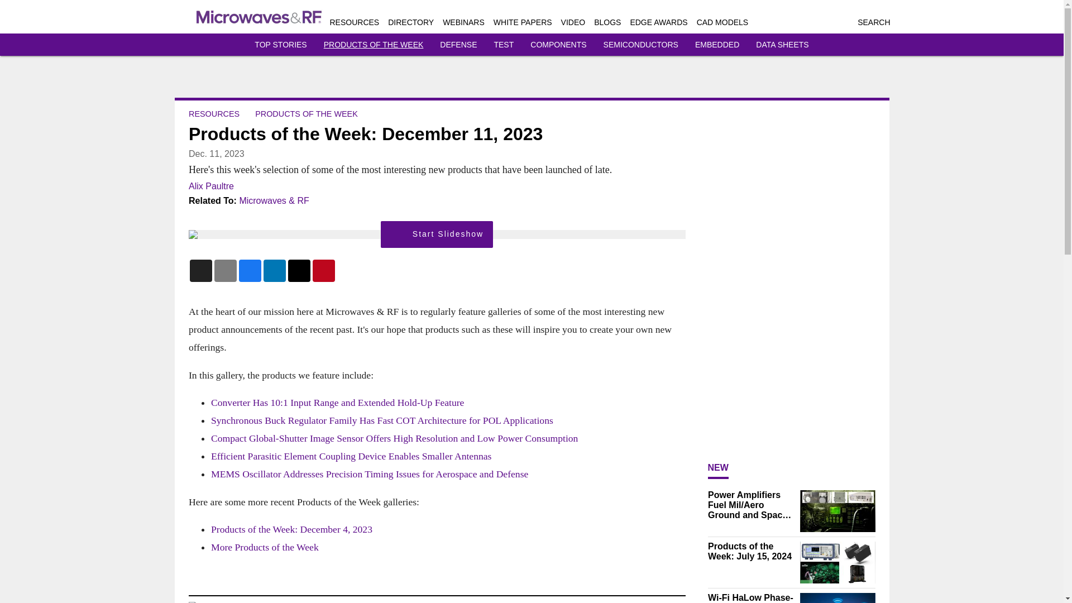 This screenshot has height=603, width=1072. Describe the element at coordinates (658, 22) in the screenshot. I see `EDGE AWARDS` at that location.